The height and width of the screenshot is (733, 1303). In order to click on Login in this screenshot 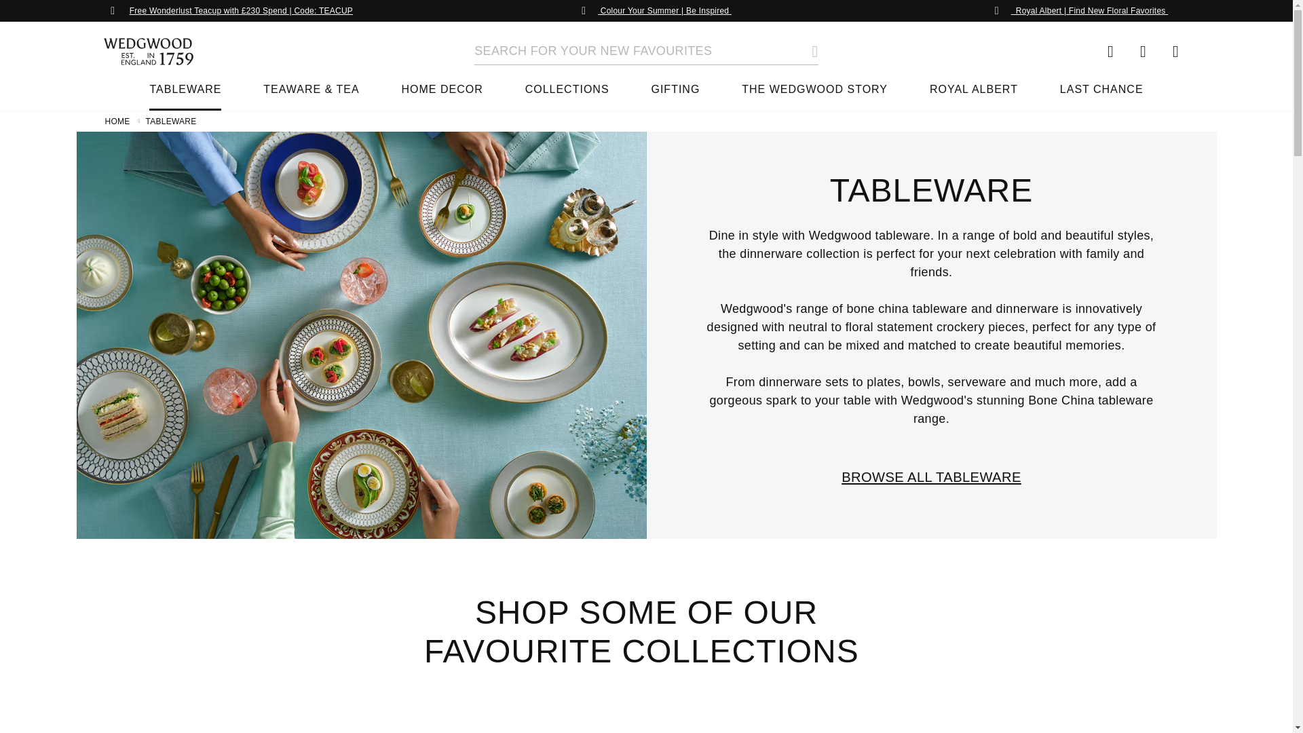, I will do `click(1143, 52)`.